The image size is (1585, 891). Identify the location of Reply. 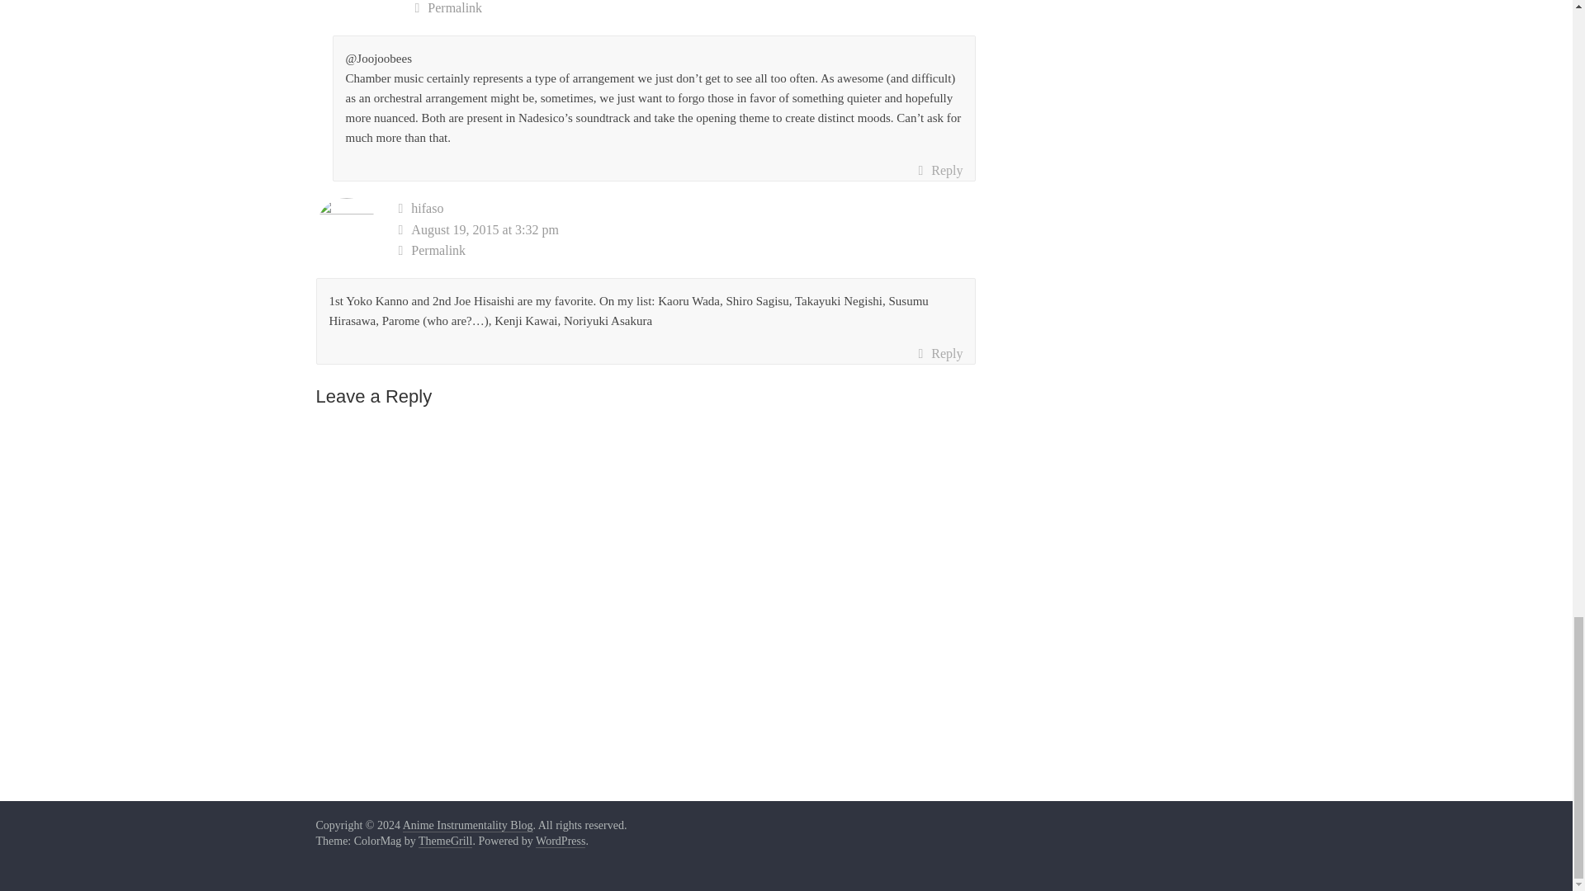
(939, 171).